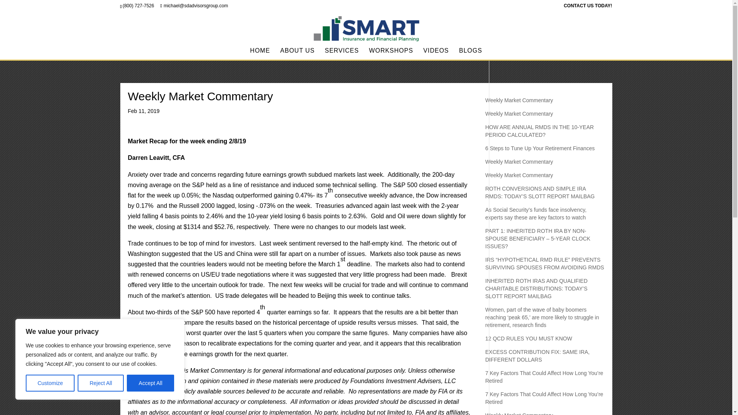 The width and height of the screenshot is (738, 415). What do you see at coordinates (341, 54) in the screenshot?
I see `SERVICES` at bounding box center [341, 54].